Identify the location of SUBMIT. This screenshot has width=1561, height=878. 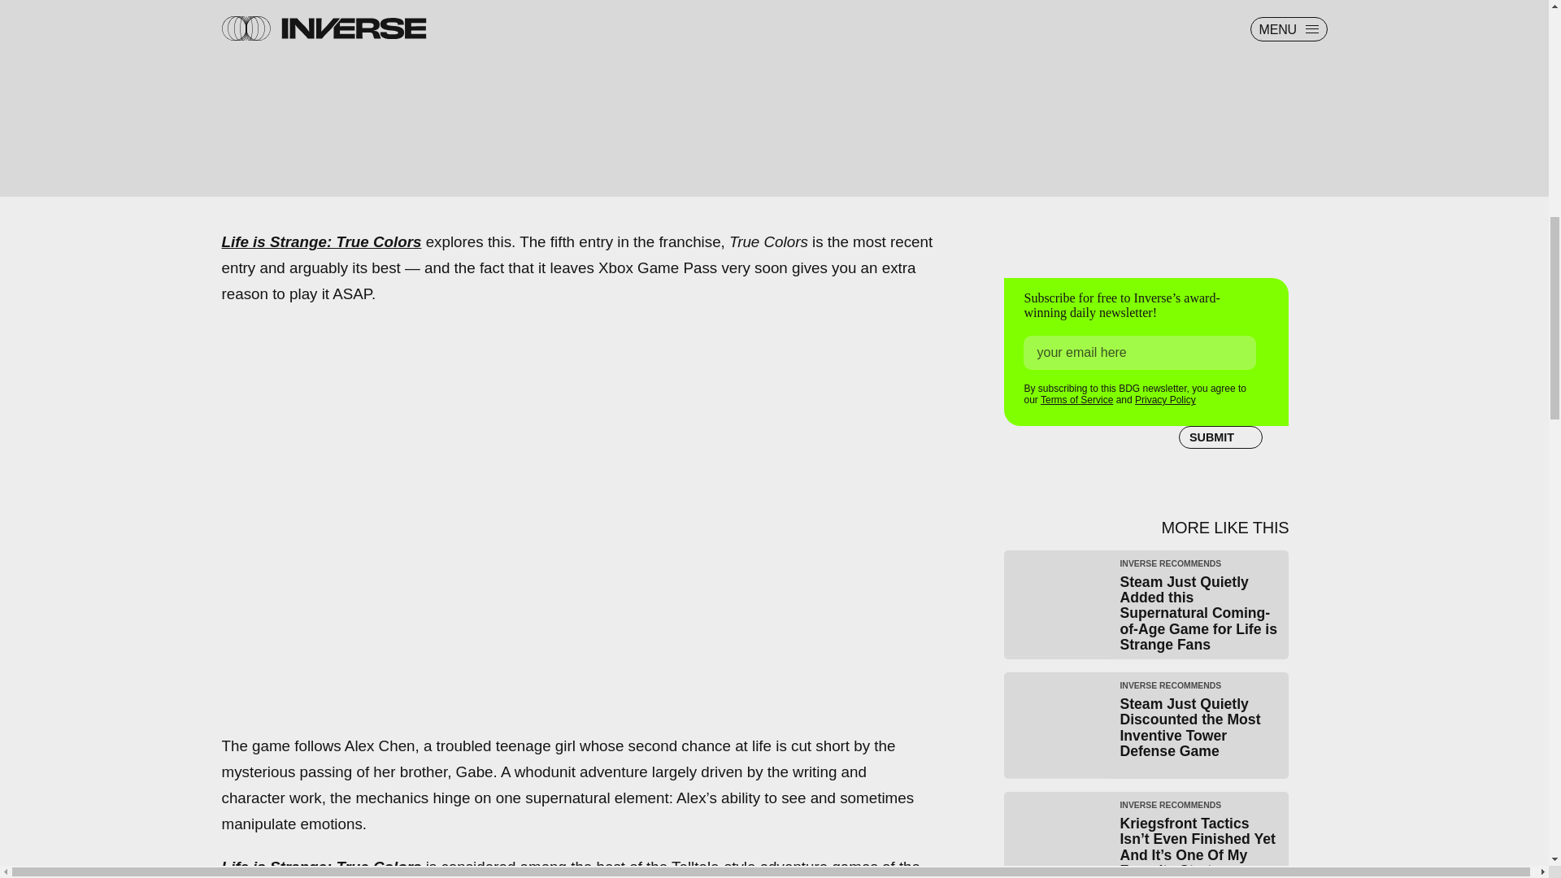
(1220, 437).